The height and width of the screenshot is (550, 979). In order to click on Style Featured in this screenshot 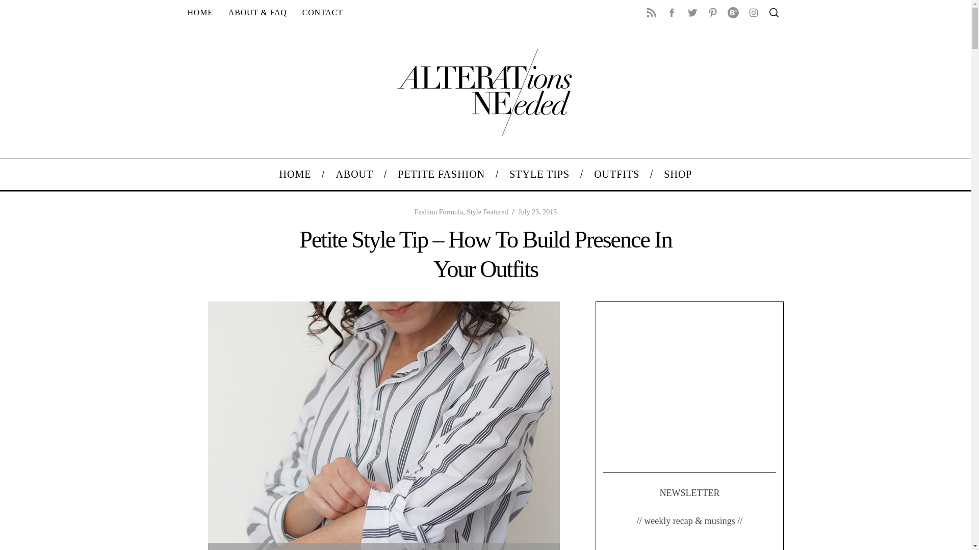, I will do `click(487, 212)`.